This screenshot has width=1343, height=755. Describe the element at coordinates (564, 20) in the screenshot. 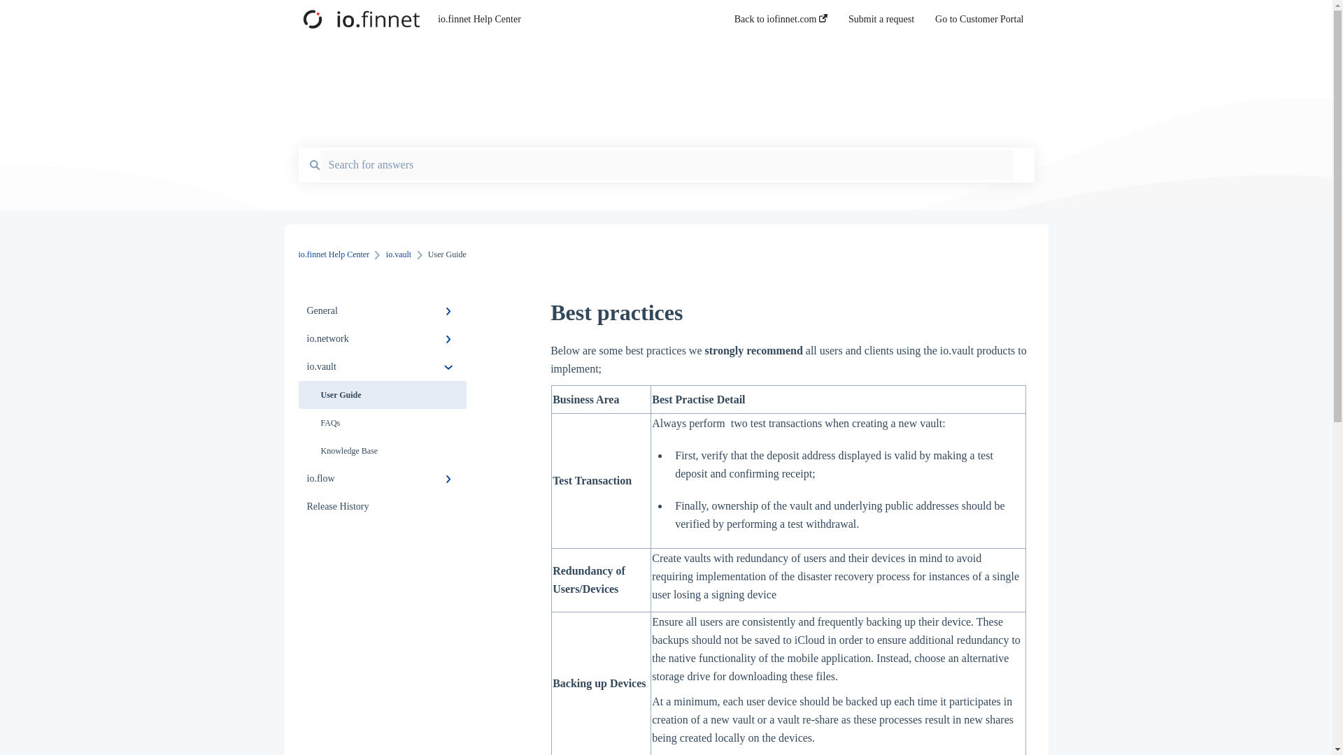

I see `io.finnet Help Center` at that location.